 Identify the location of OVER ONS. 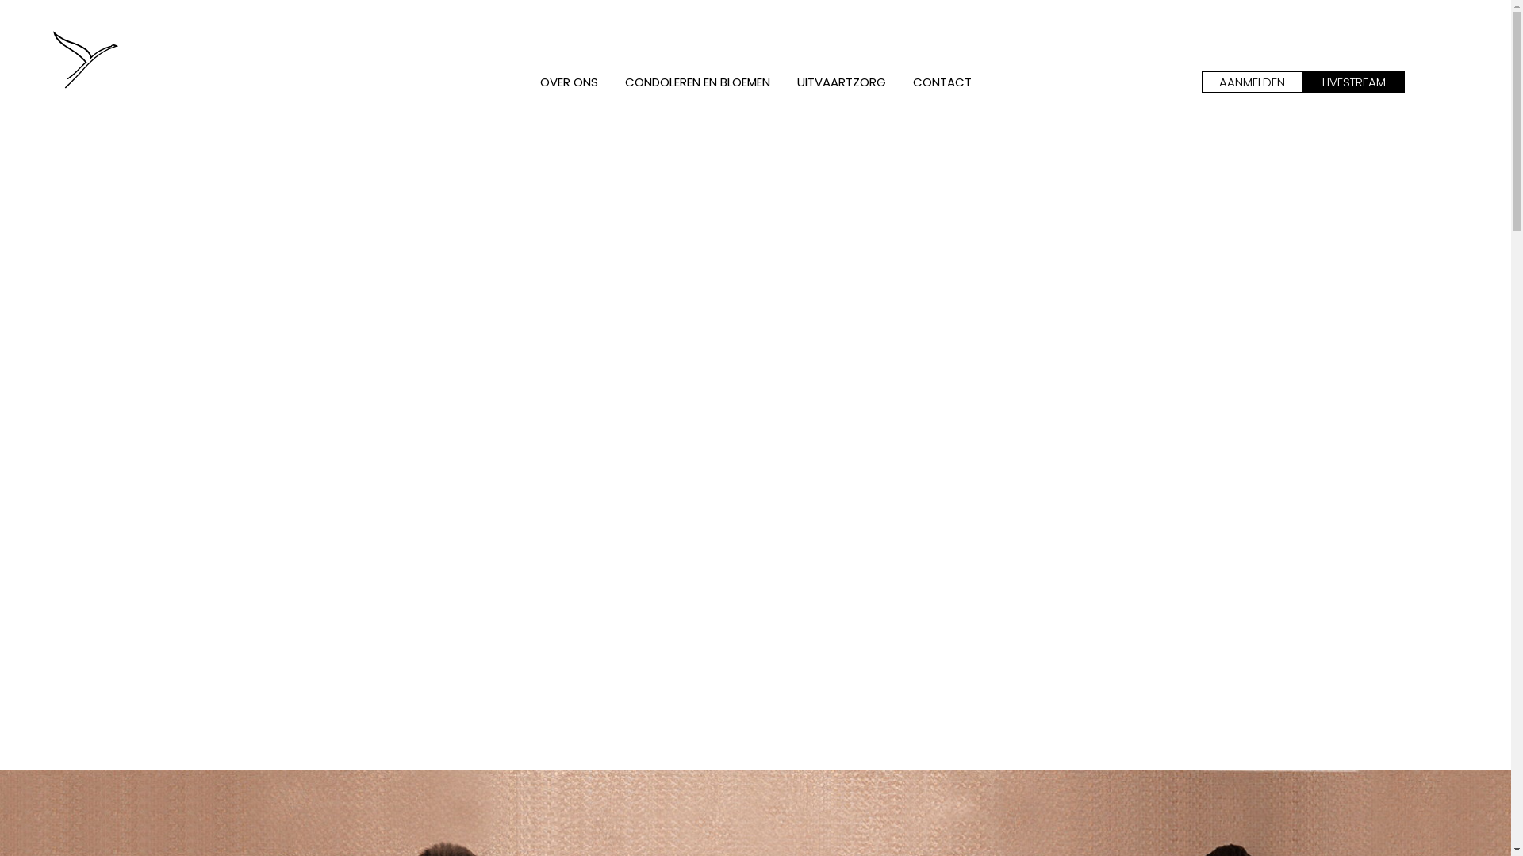
(570, 82).